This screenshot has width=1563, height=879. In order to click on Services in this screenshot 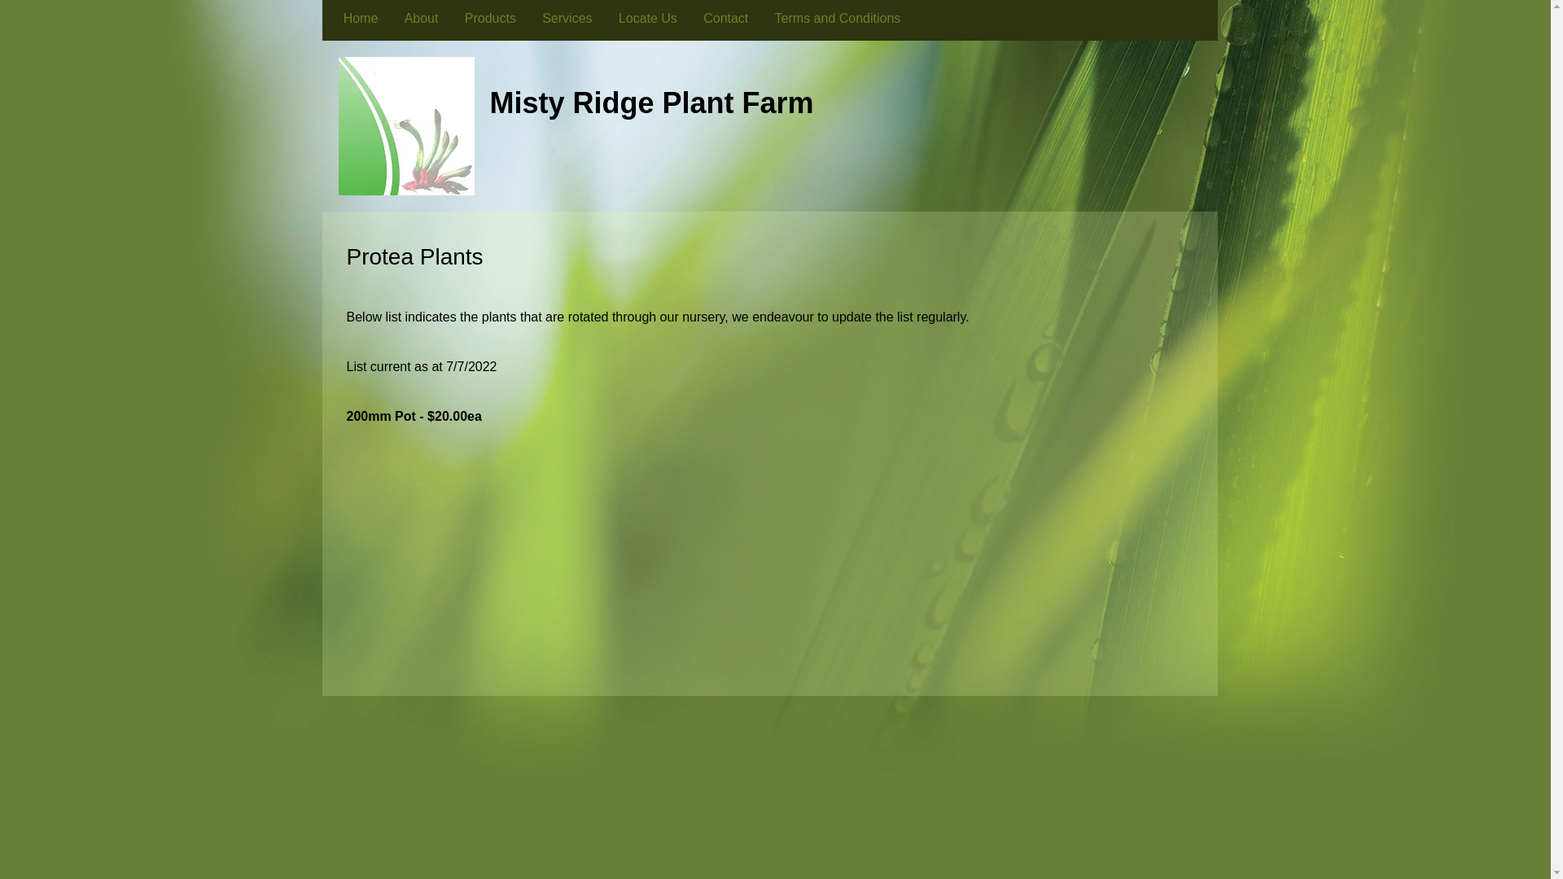, I will do `click(567, 19)`.